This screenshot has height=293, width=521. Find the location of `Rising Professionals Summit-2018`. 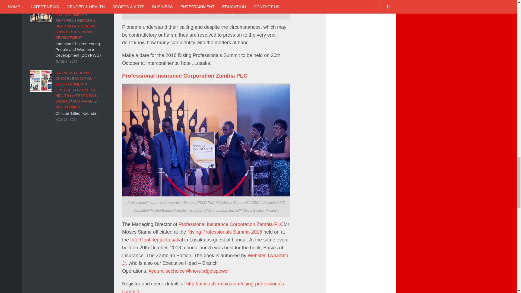

Rising Professionals Summit-2018 is located at coordinates (225, 232).